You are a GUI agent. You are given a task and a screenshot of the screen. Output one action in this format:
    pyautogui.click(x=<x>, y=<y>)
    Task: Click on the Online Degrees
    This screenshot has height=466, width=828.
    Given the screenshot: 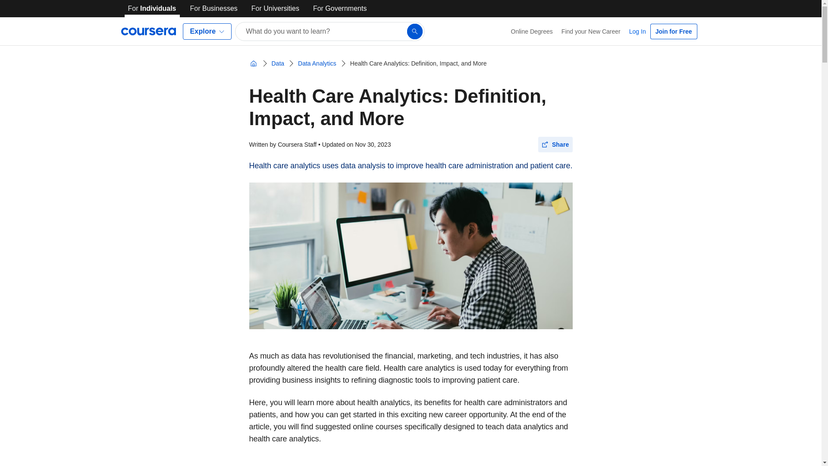 What is the action you would take?
    pyautogui.click(x=532, y=31)
    